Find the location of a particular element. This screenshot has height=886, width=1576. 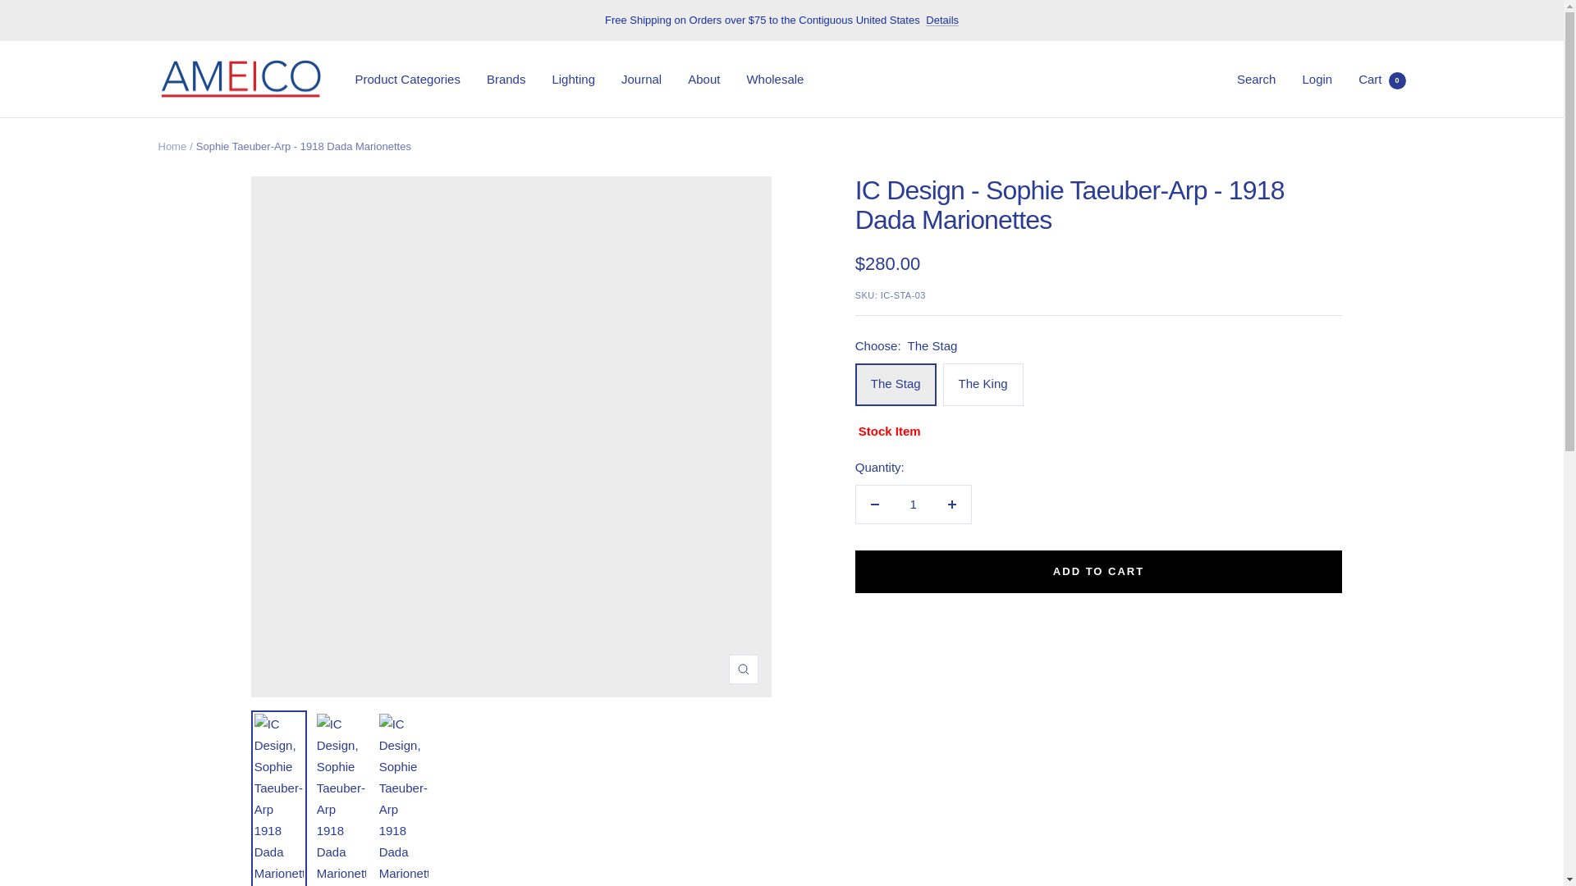

Wholesale is located at coordinates (1382, 79).